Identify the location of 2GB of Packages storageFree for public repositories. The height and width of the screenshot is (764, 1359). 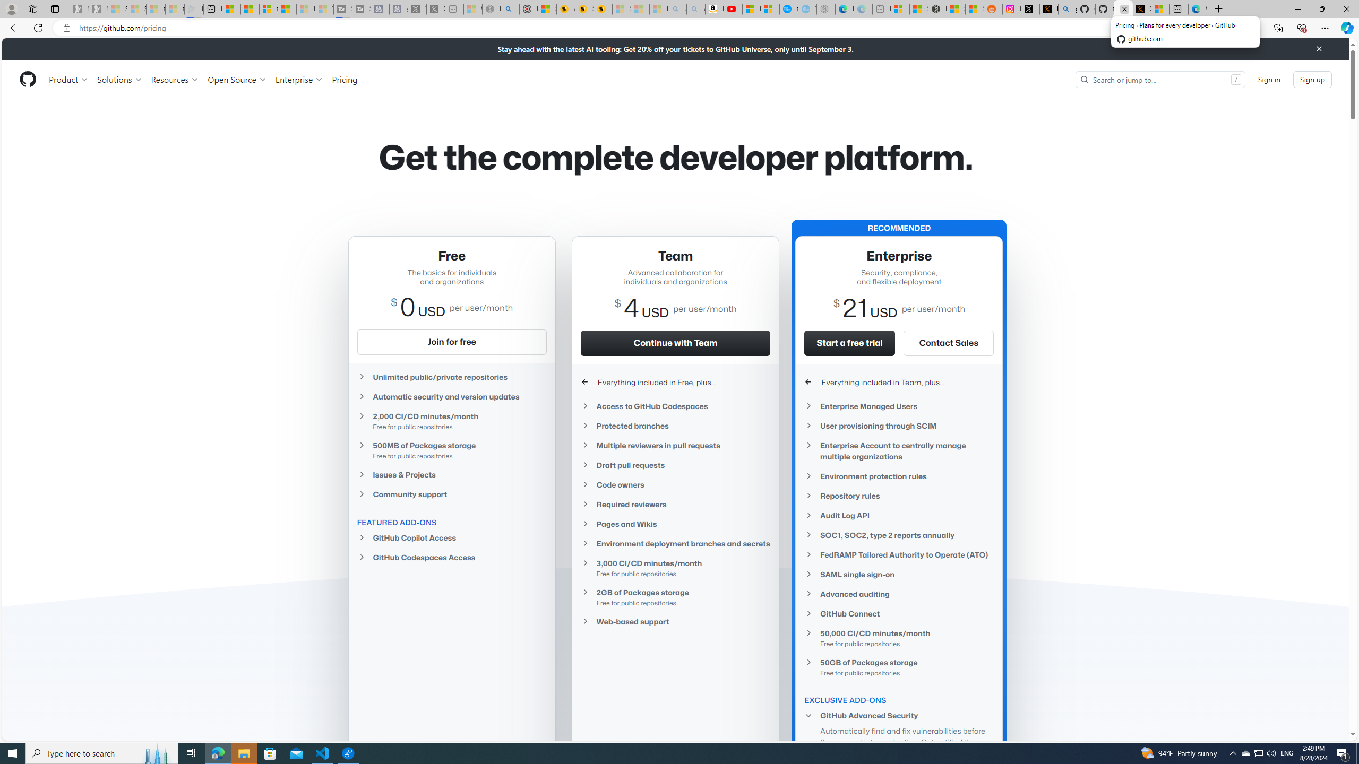
(675, 597).